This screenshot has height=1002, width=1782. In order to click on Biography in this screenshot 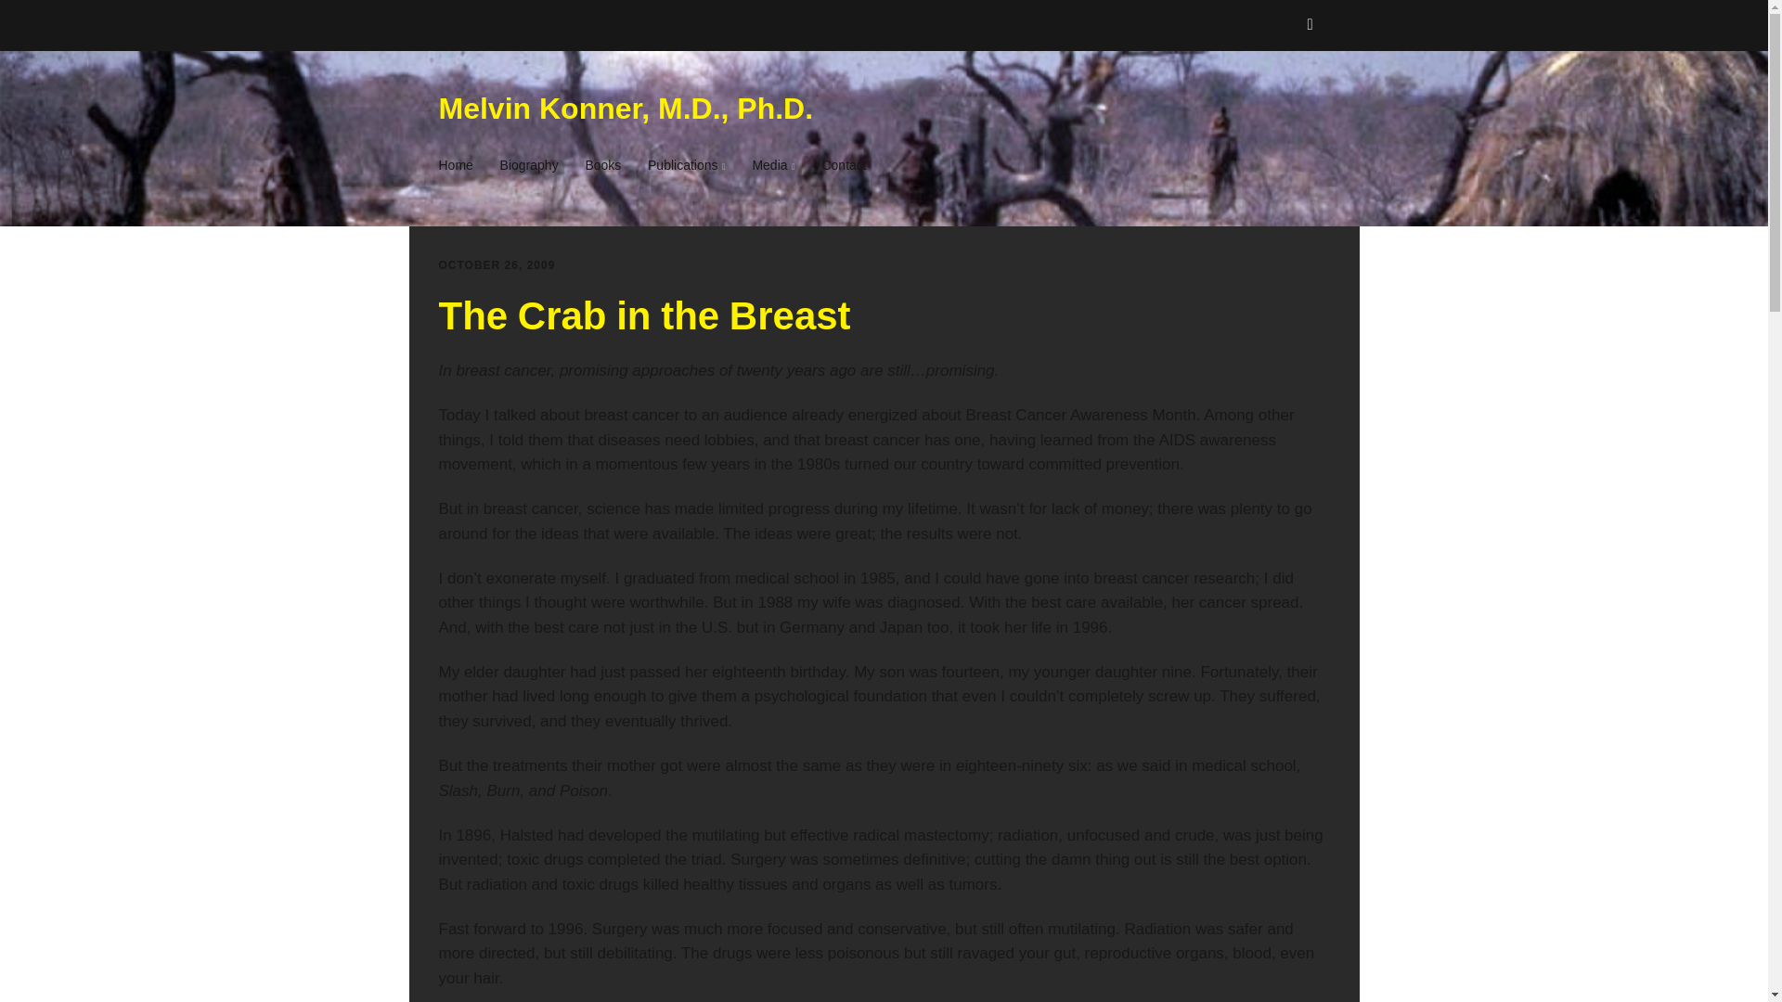, I will do `click(529, 165)`.